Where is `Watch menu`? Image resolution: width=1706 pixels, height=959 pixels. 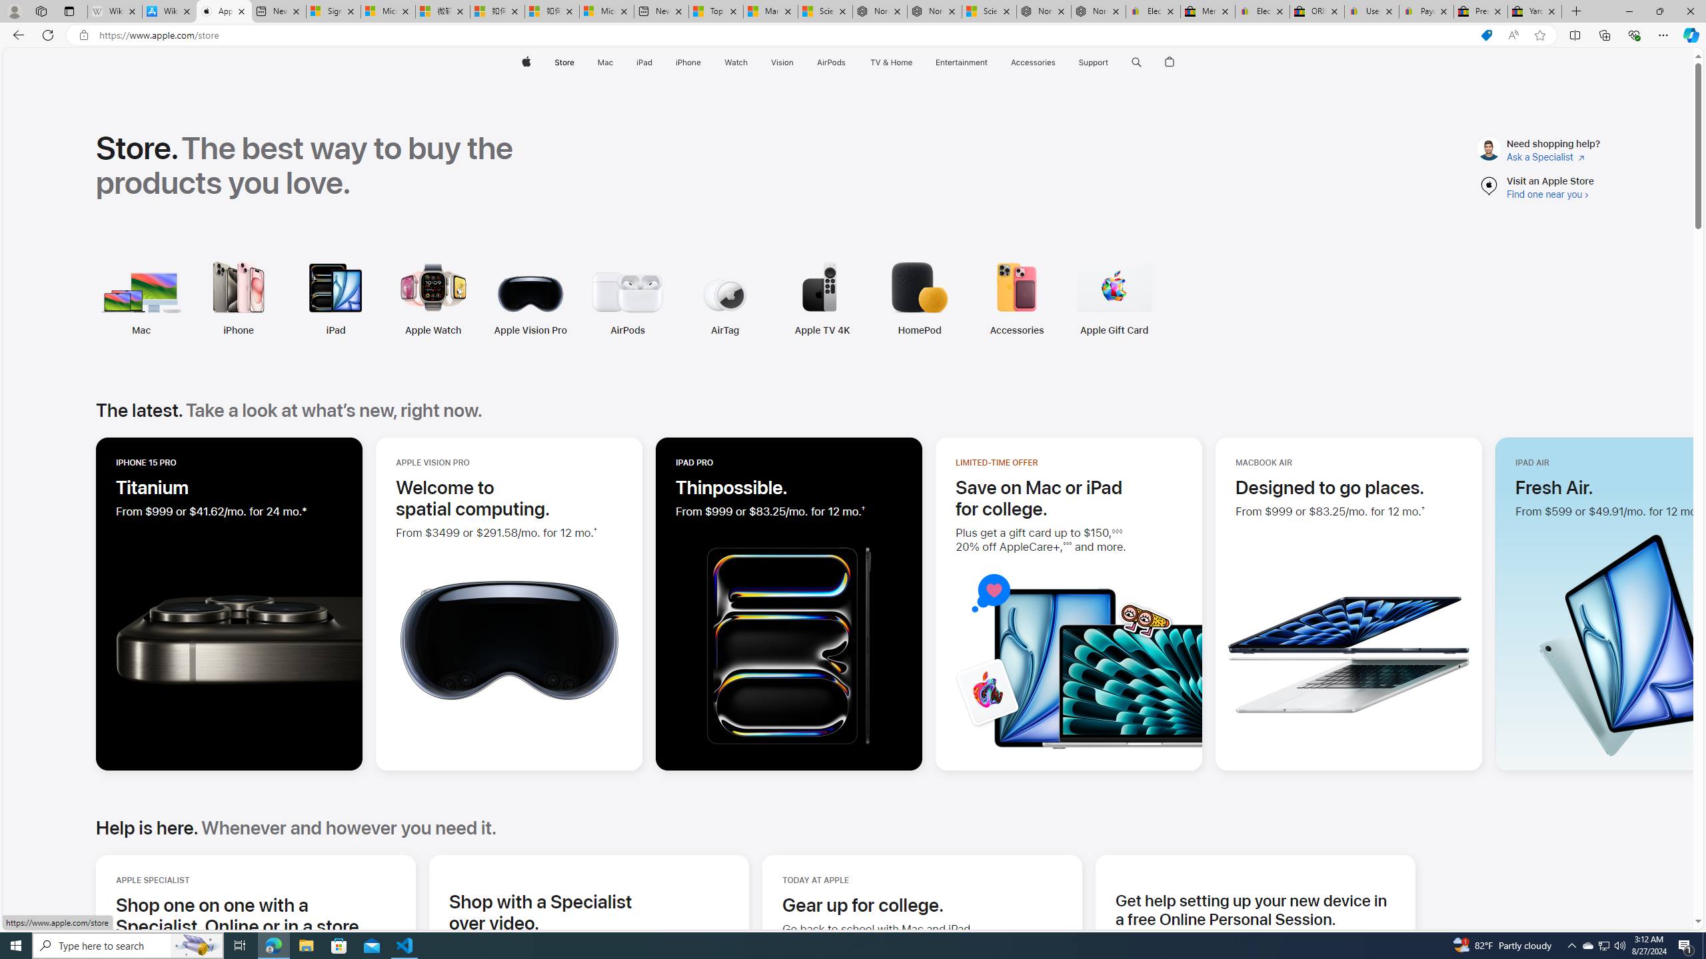
Watch menu is located at coordinates (752, 63).